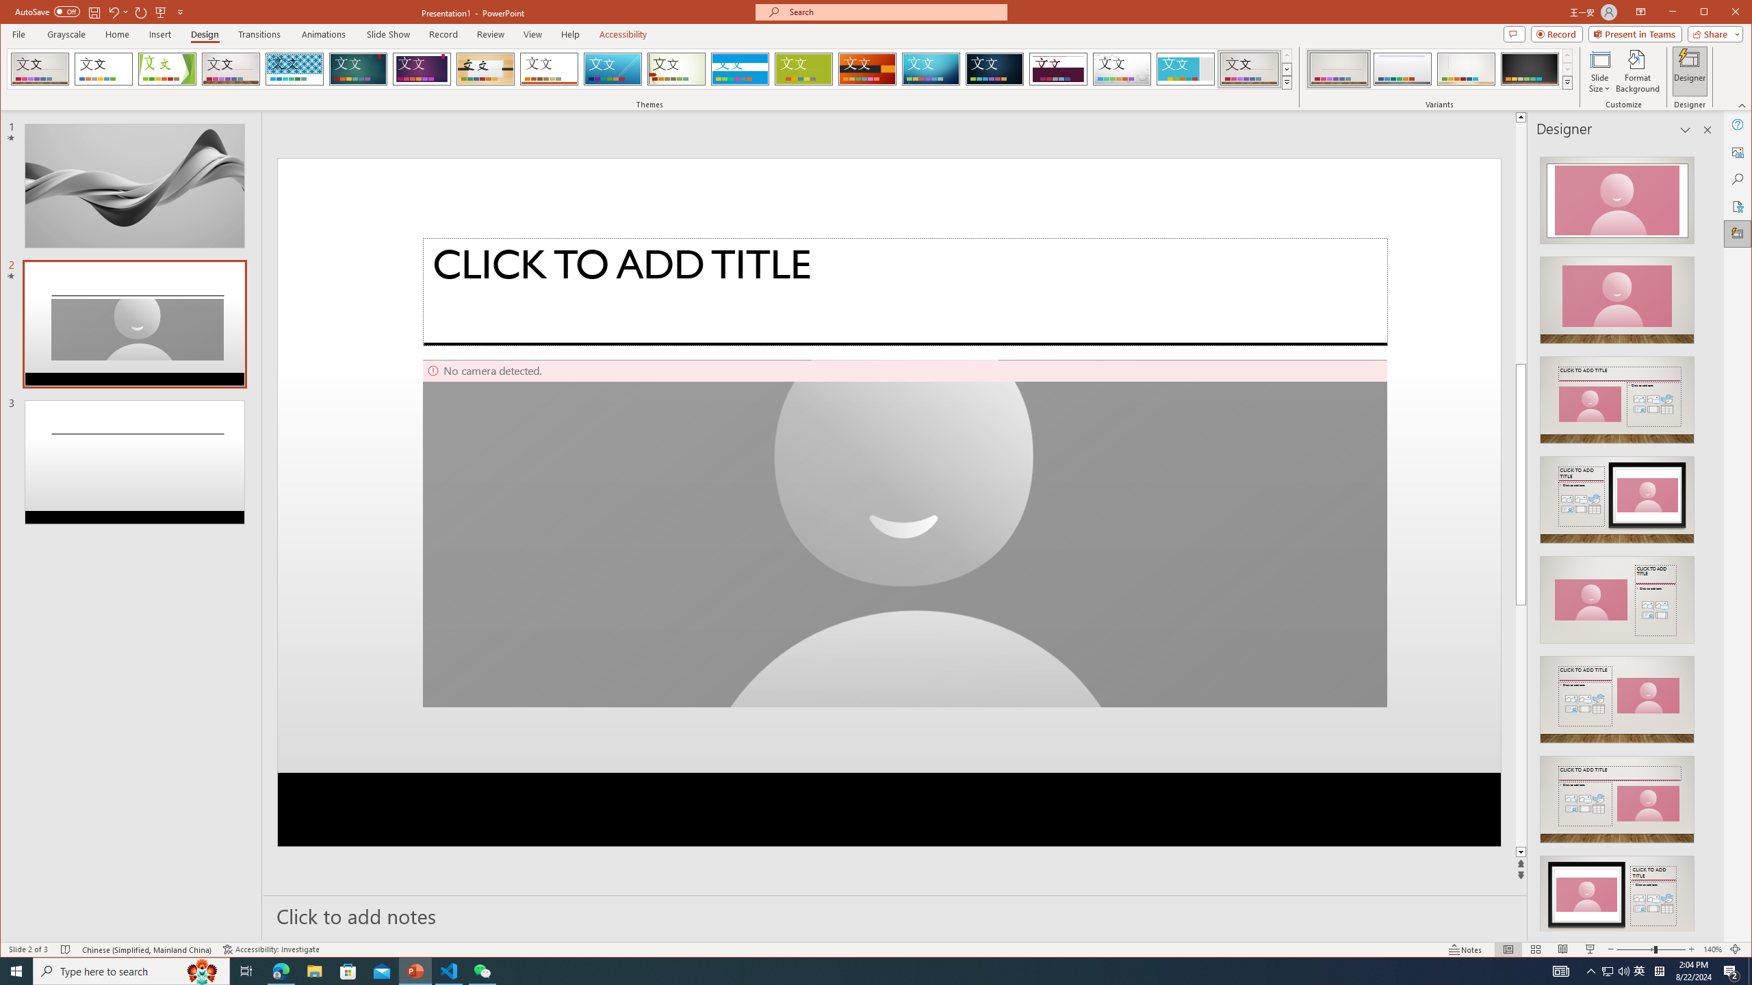  What do you see at coordinates (16, 971) in the screenshot?
I see `Start` at bounding box center [16, 971].